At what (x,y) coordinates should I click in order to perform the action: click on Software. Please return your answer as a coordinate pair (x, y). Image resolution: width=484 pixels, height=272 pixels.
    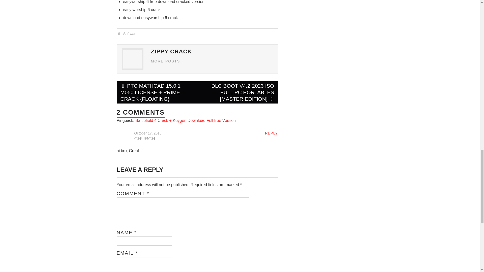
    Looking at the image, I should click on (130, 34).